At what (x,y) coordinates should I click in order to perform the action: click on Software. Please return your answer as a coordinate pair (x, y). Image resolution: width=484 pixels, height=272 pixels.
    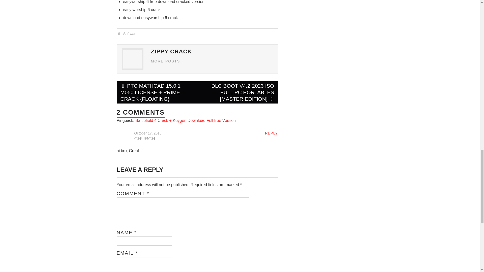
    Looking at the image, I should click on (130, 34).